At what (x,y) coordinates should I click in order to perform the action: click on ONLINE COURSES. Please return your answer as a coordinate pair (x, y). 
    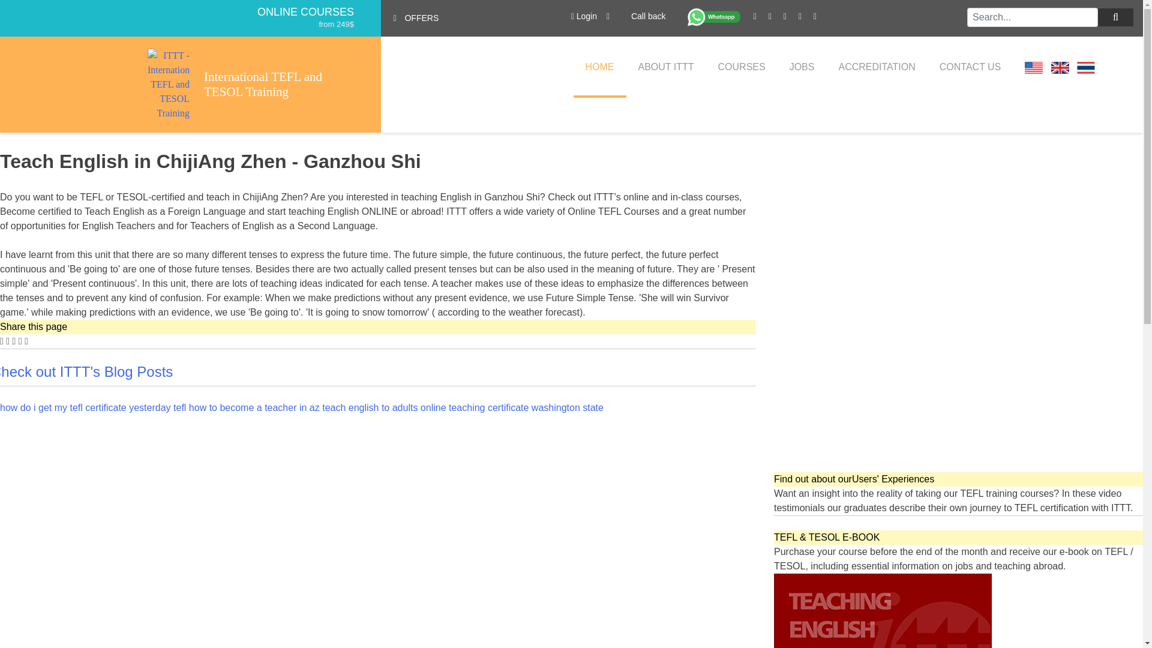
    Looking at the image, I should click on (305, 12).